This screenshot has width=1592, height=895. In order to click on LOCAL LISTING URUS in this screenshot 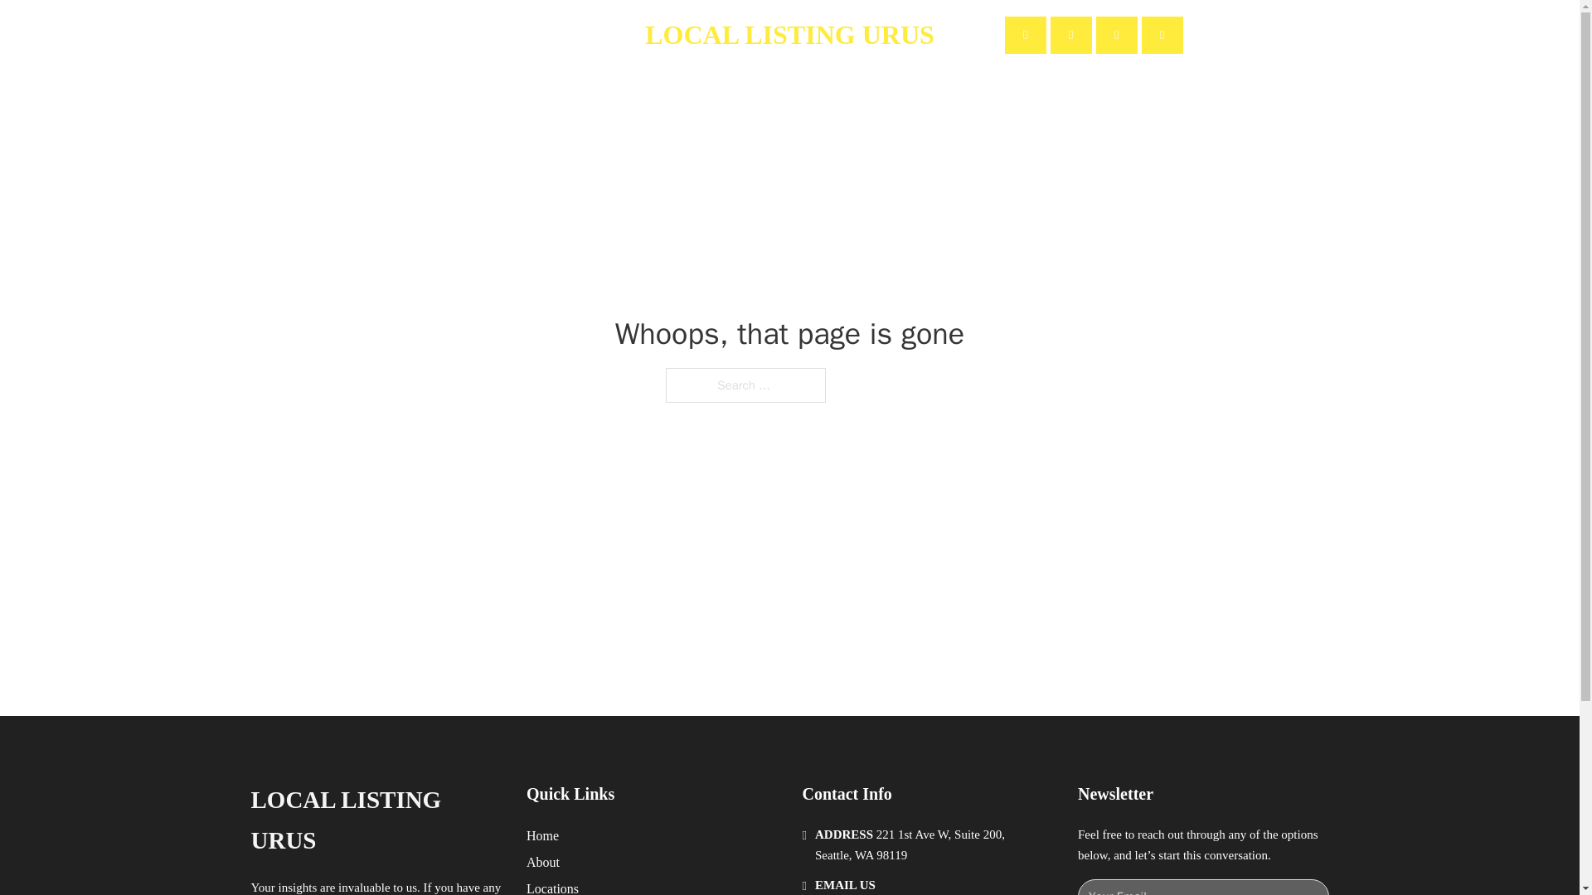, I will do `click(375, 820)`.